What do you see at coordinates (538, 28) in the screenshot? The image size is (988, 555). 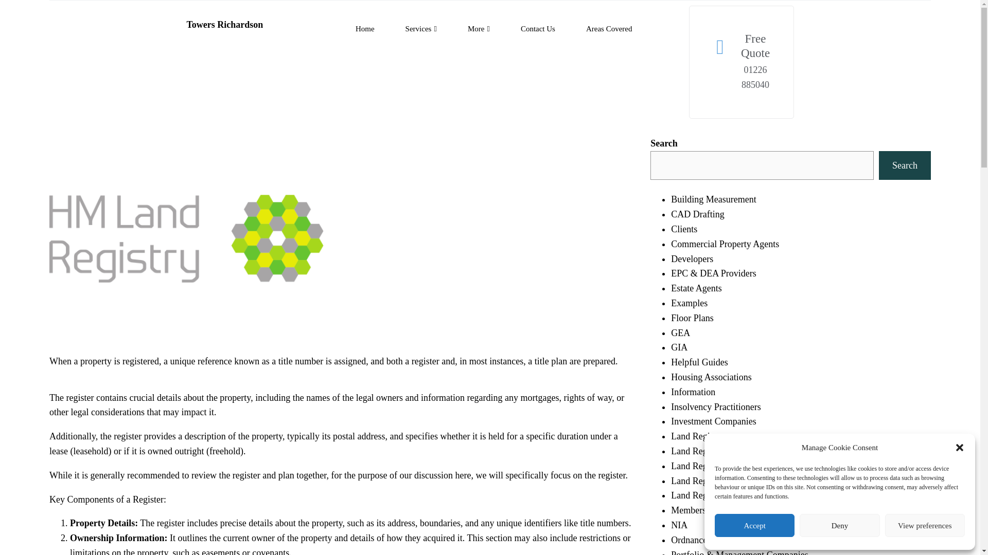 I see `Contact Us` at bounding box center [538, 28].